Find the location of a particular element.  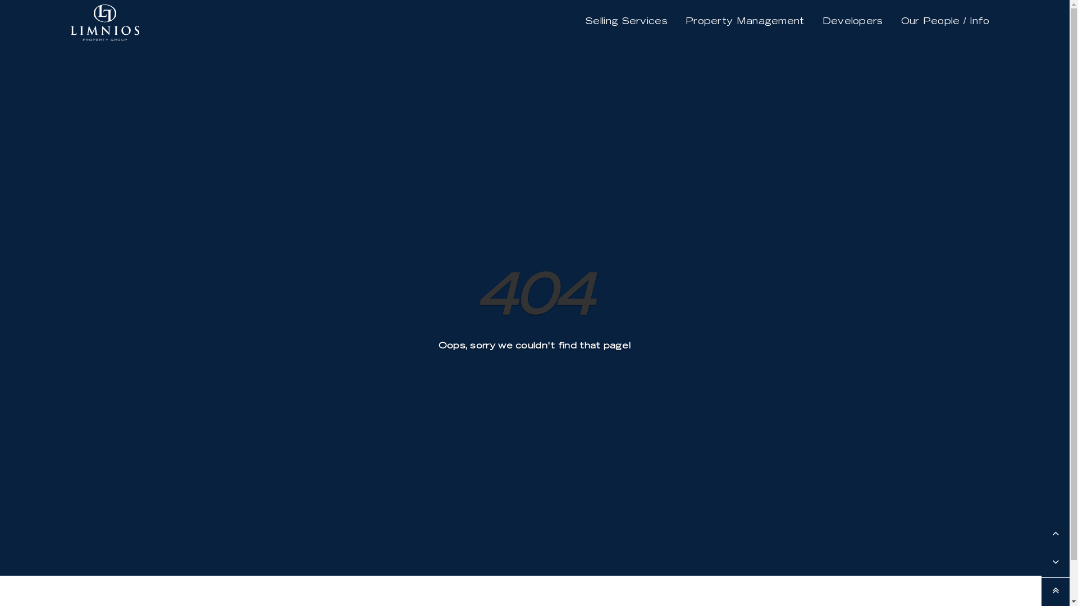

scroll down is located at coordinates (1056, 563).